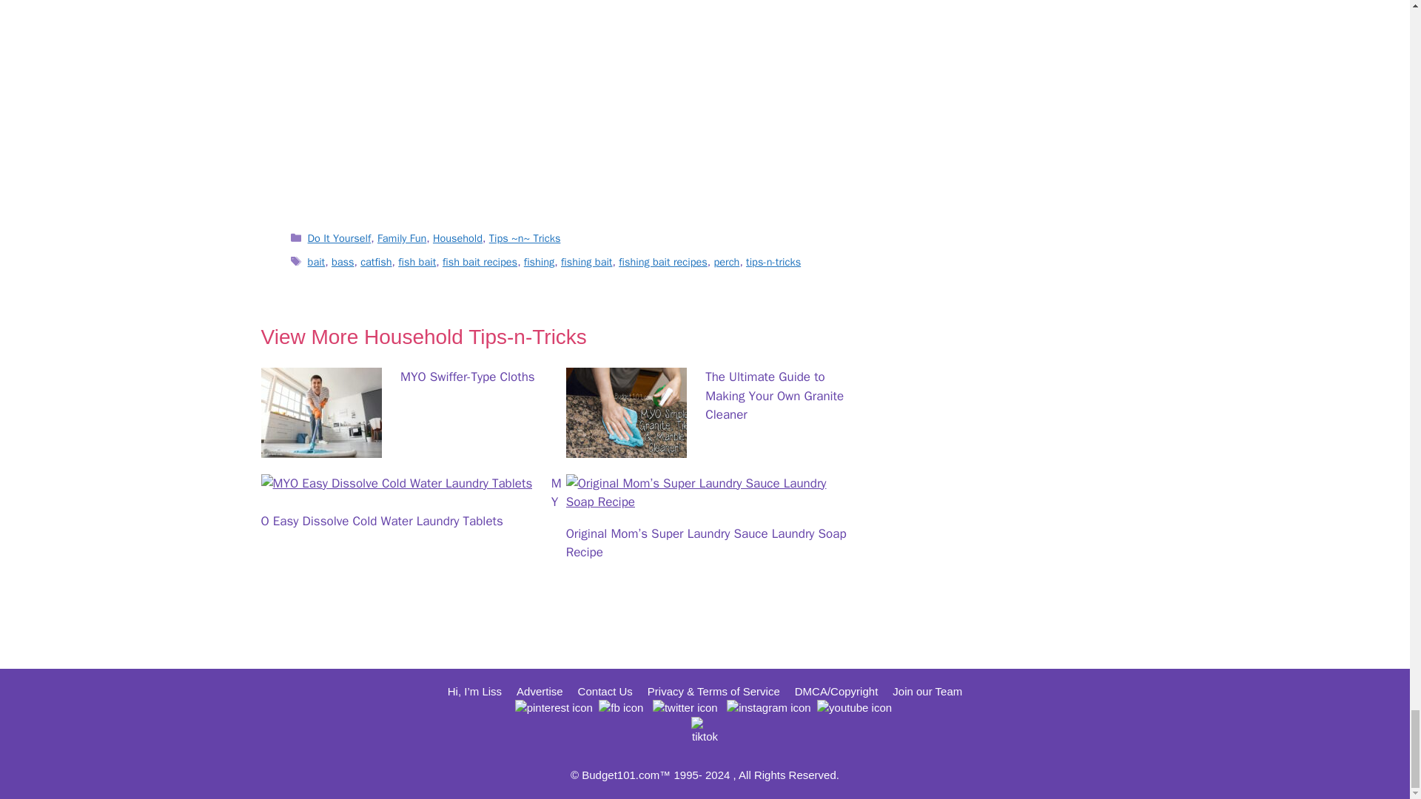 The width and height of the screenshot is (1421, 799). What do you see at coordinates (564, 104) in the screenshot?
I see `b101 striper bait recipe` at bounding box center [564, 104].